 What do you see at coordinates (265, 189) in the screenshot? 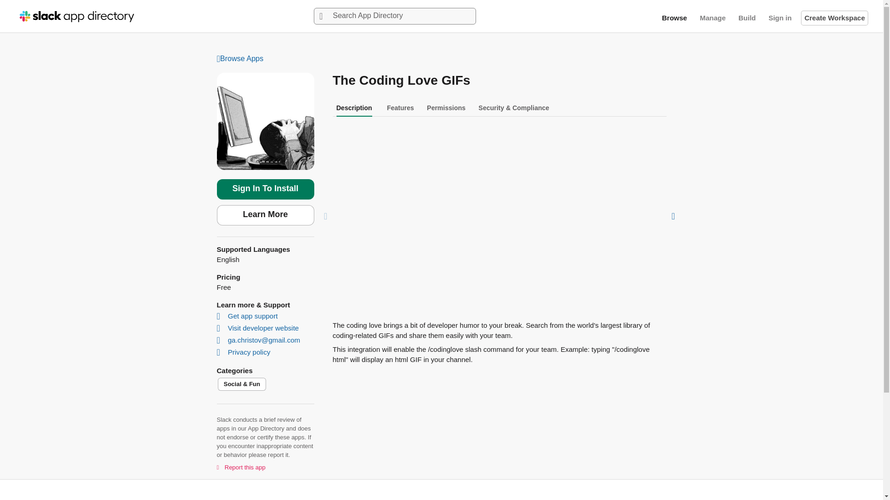
I see `Sign In To Install` at bounding box center [265, 189].